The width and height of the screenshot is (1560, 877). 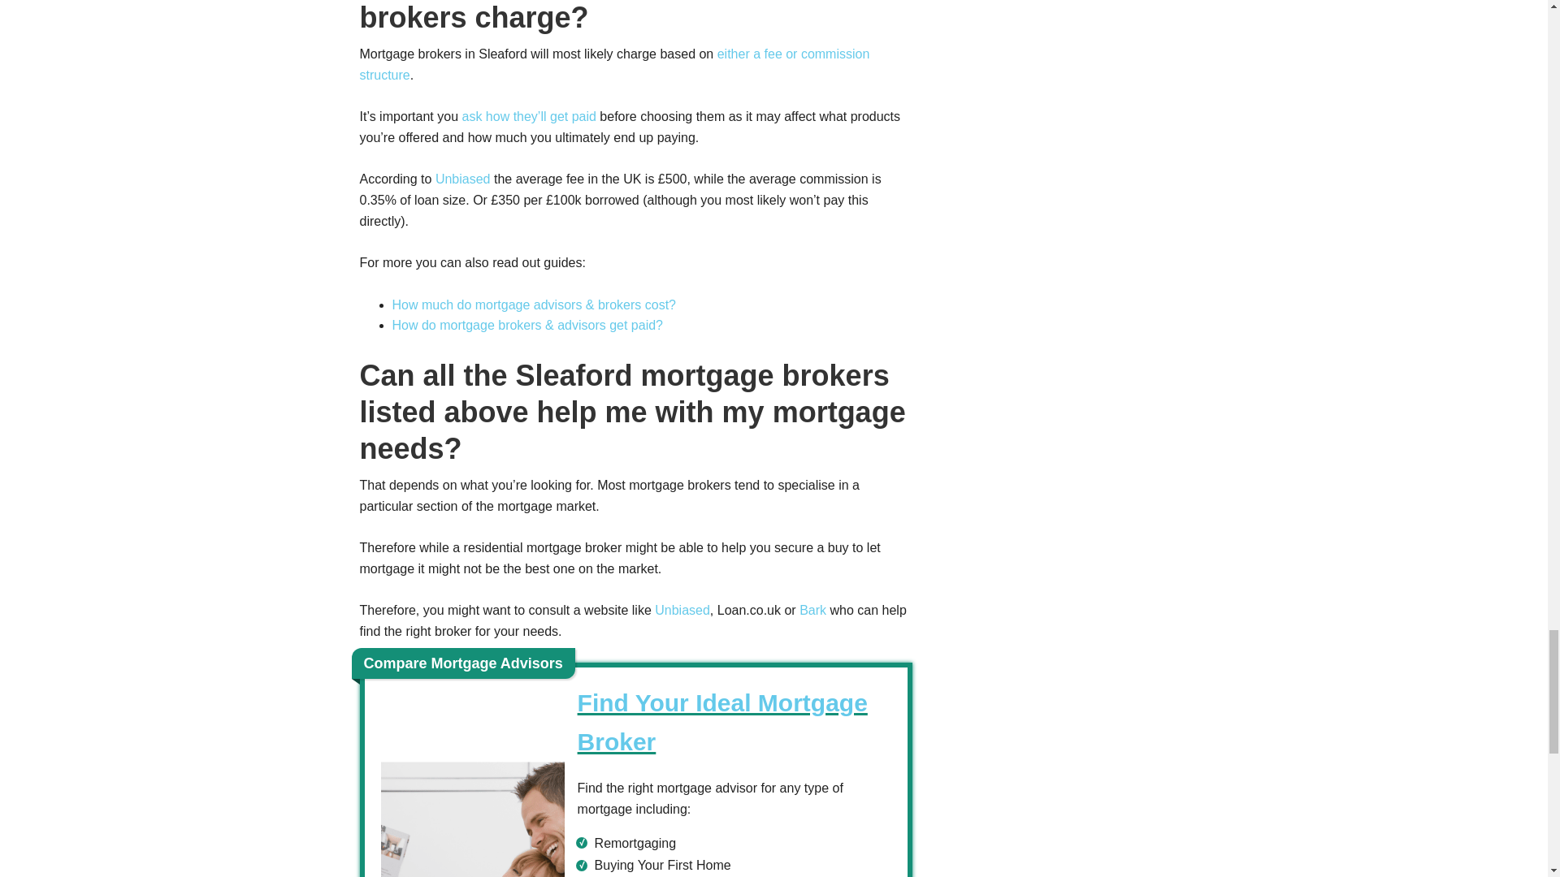 What do you see at coordinates (682, 611) in the screenshot?
I see `Unbiased` at bounding box center [682, 611].